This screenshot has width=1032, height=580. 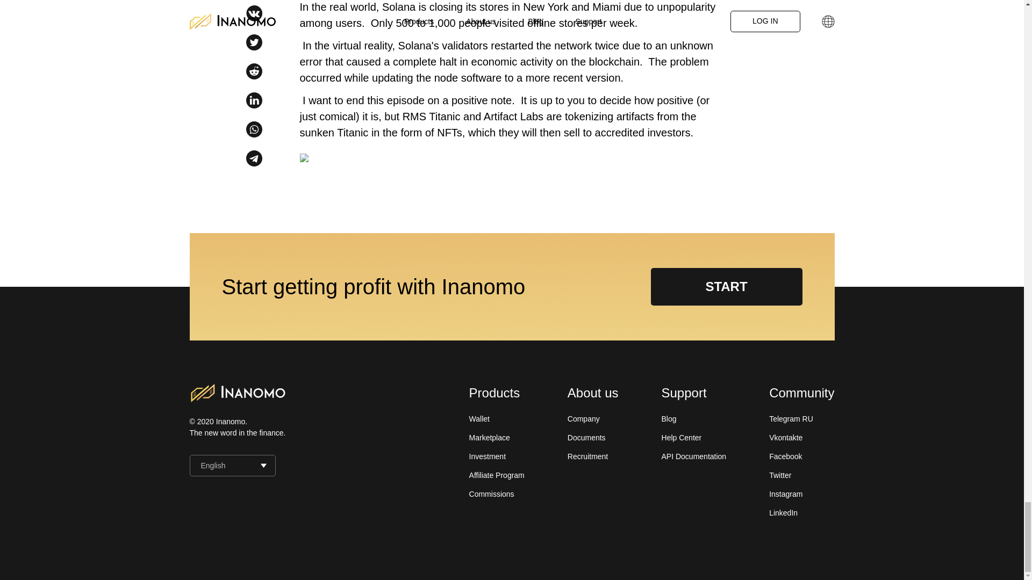 I want to click on Documents, so click(x=587, y=437).